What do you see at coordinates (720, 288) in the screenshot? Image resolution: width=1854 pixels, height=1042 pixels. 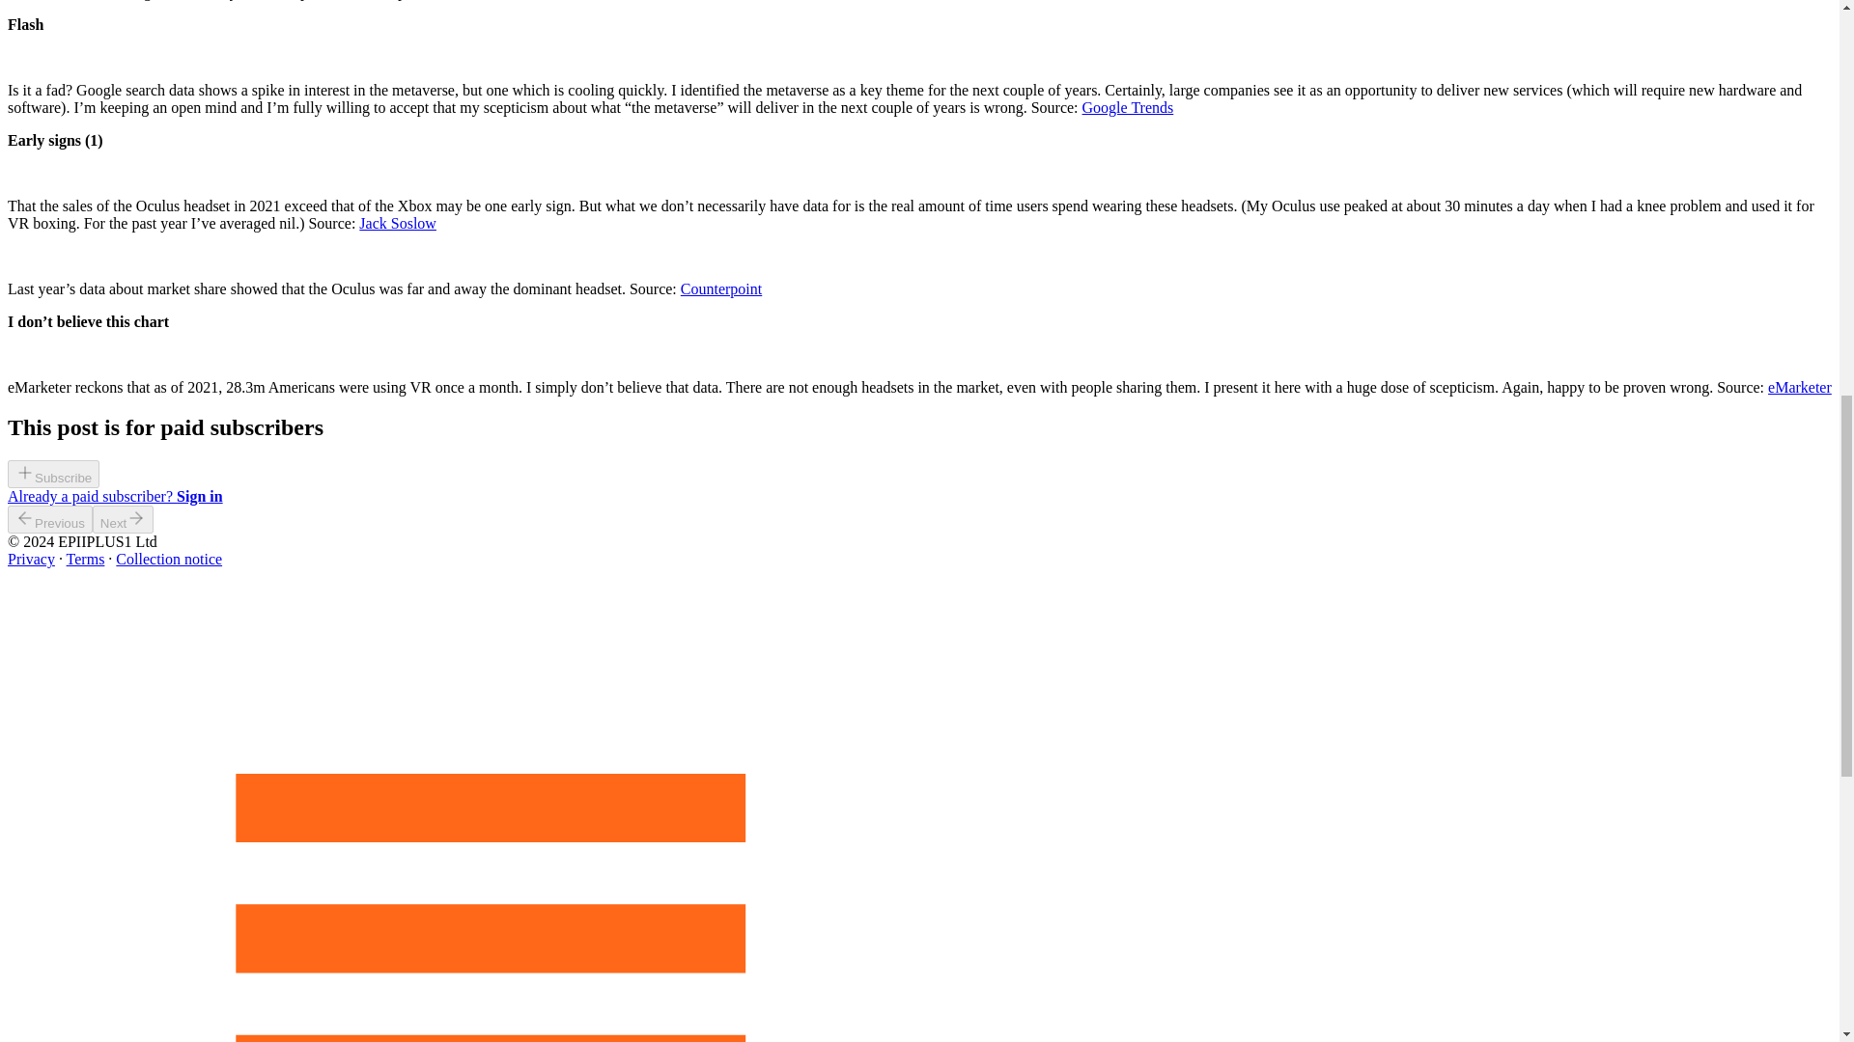 I see `Counterpoint` at bounding box center [720, 288].